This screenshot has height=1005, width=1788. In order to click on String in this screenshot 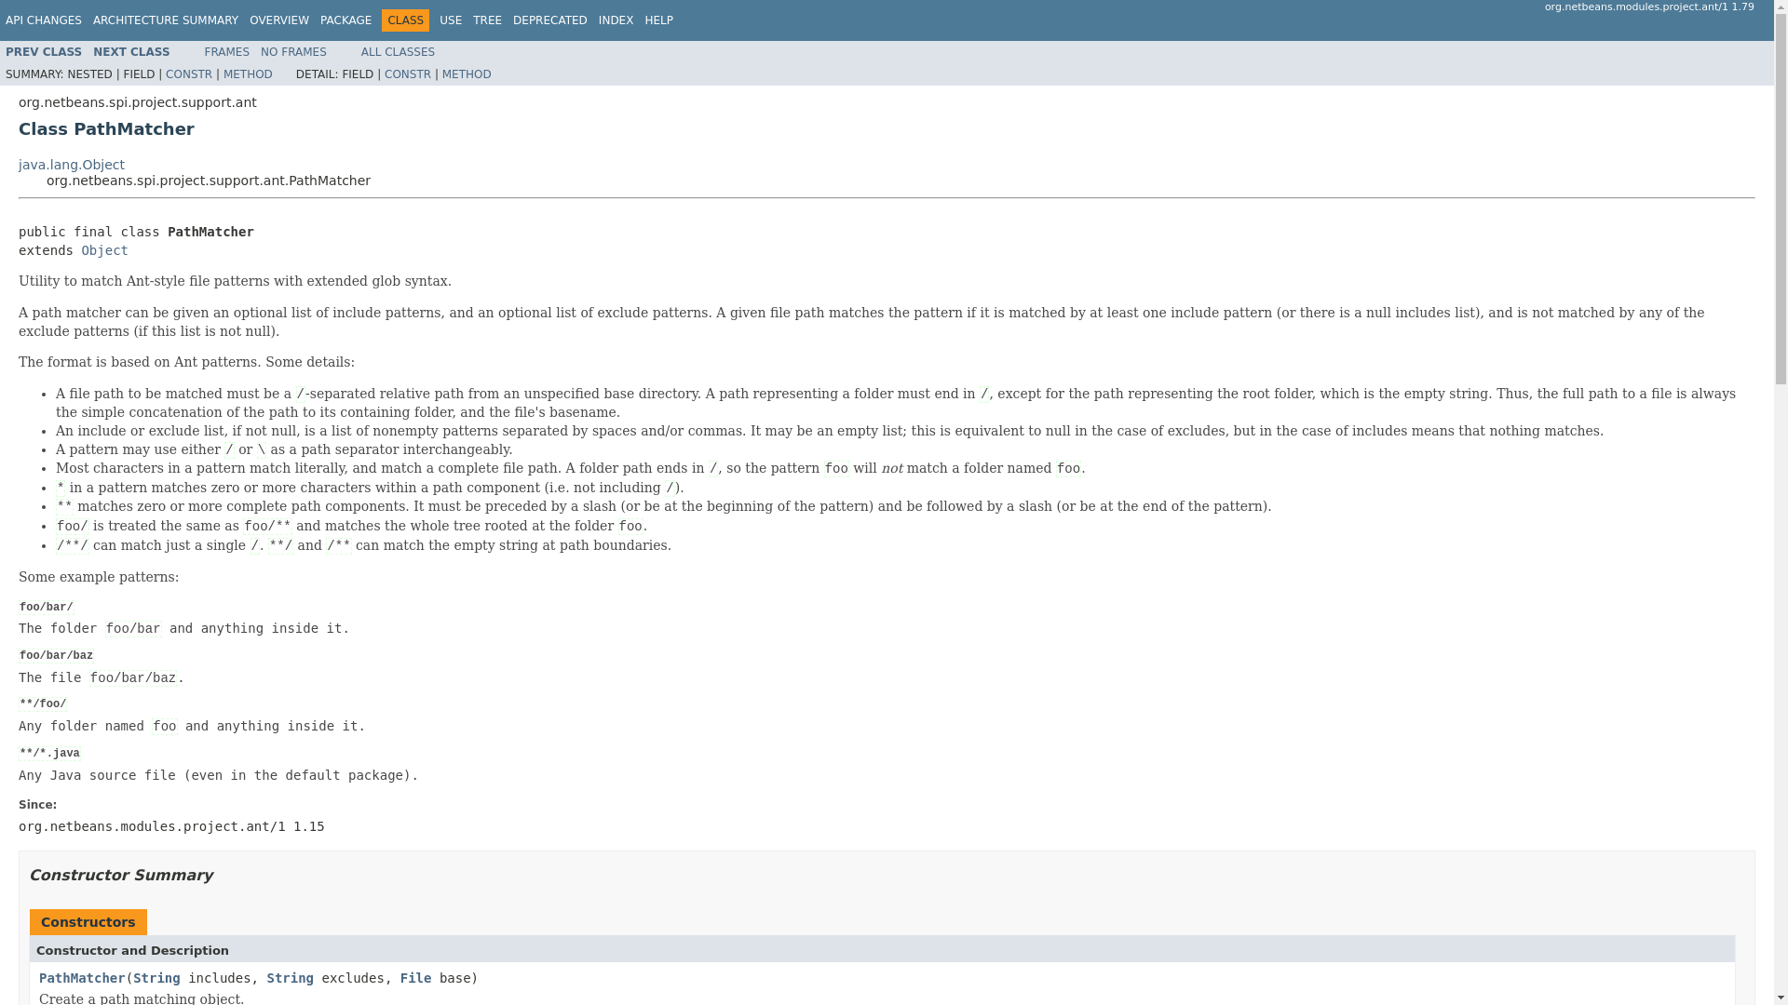, I will do `click(291, 978)`.